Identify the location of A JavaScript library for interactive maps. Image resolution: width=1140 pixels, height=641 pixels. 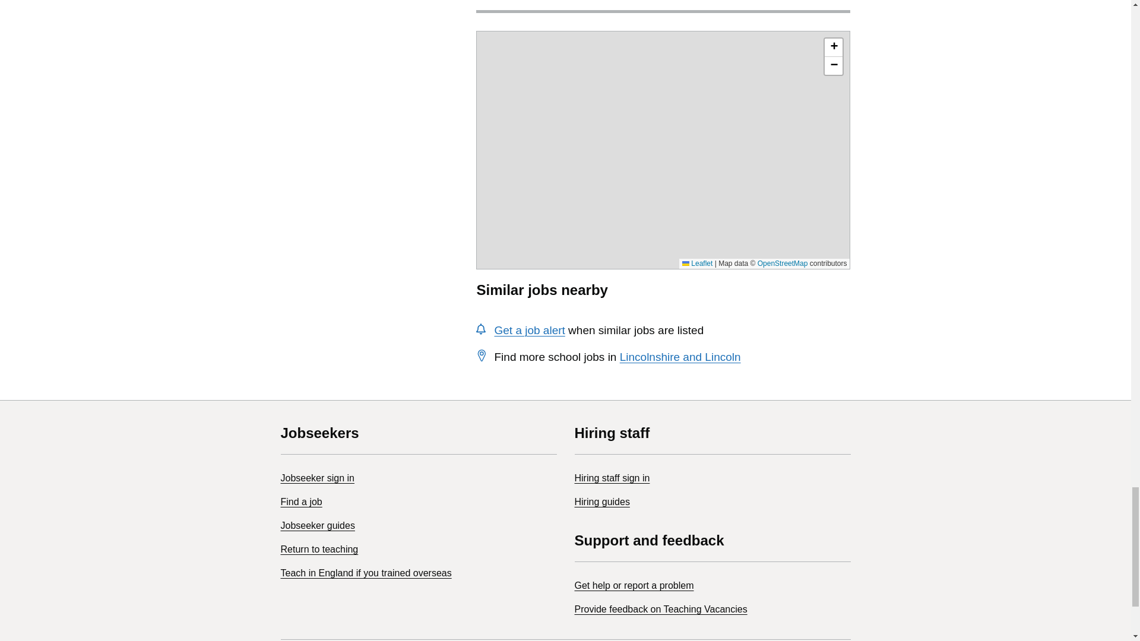
(697, 264).